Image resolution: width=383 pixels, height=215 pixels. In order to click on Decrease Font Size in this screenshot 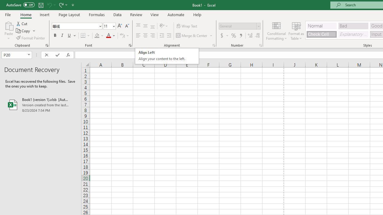, I will do `click(127, 26)`.